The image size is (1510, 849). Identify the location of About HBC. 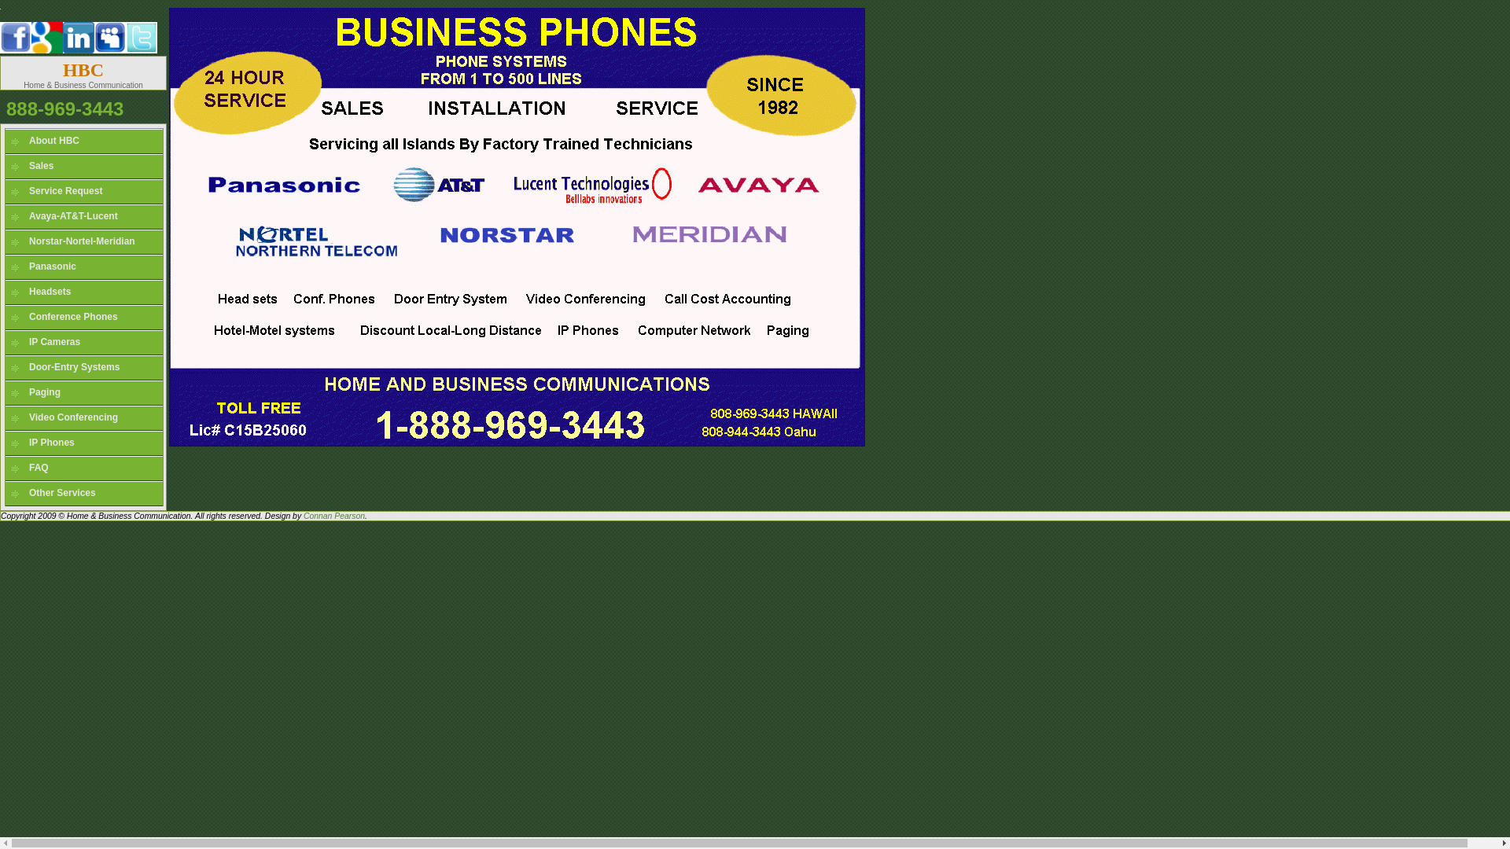
(84, 141).